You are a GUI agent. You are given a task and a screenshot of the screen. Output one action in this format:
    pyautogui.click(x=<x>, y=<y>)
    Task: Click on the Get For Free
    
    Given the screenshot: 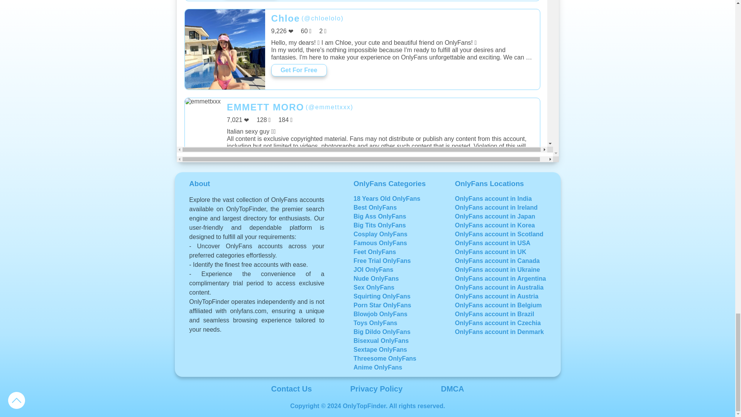 What is the action you would take?
    pyautogui.click(x=299, y=70)
    